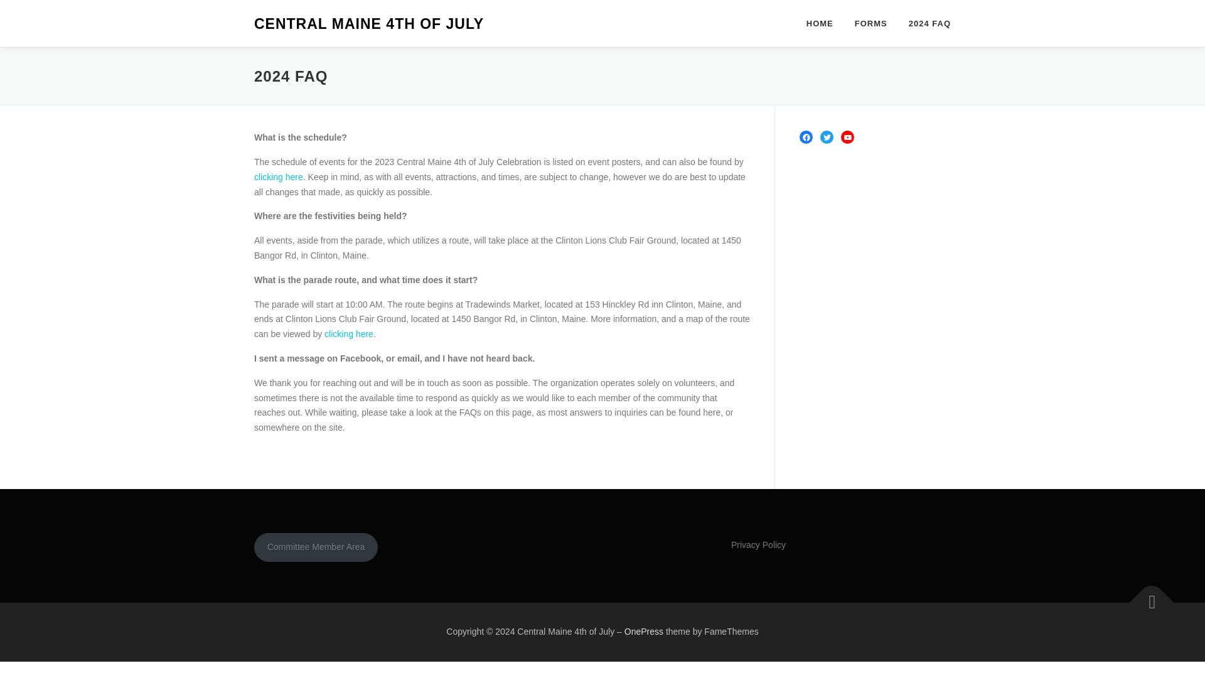  What do you see at coordinates (758, 544) in the screenshot?
I see `Privacy Policy` at bounding box center [758, 544].